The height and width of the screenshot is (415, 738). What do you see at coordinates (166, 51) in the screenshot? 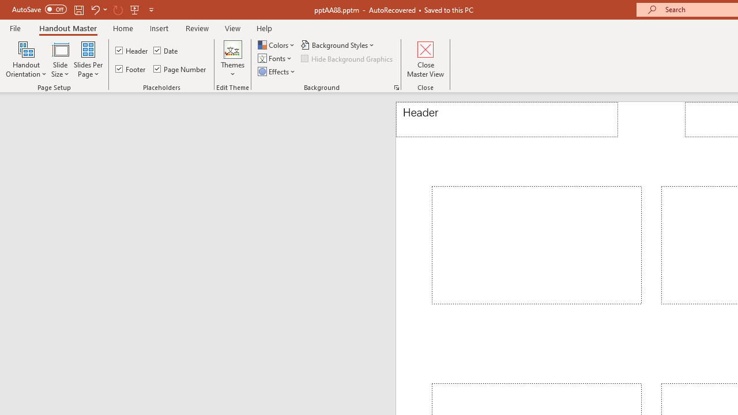
I see `Date` at bounding box center [166, 51].